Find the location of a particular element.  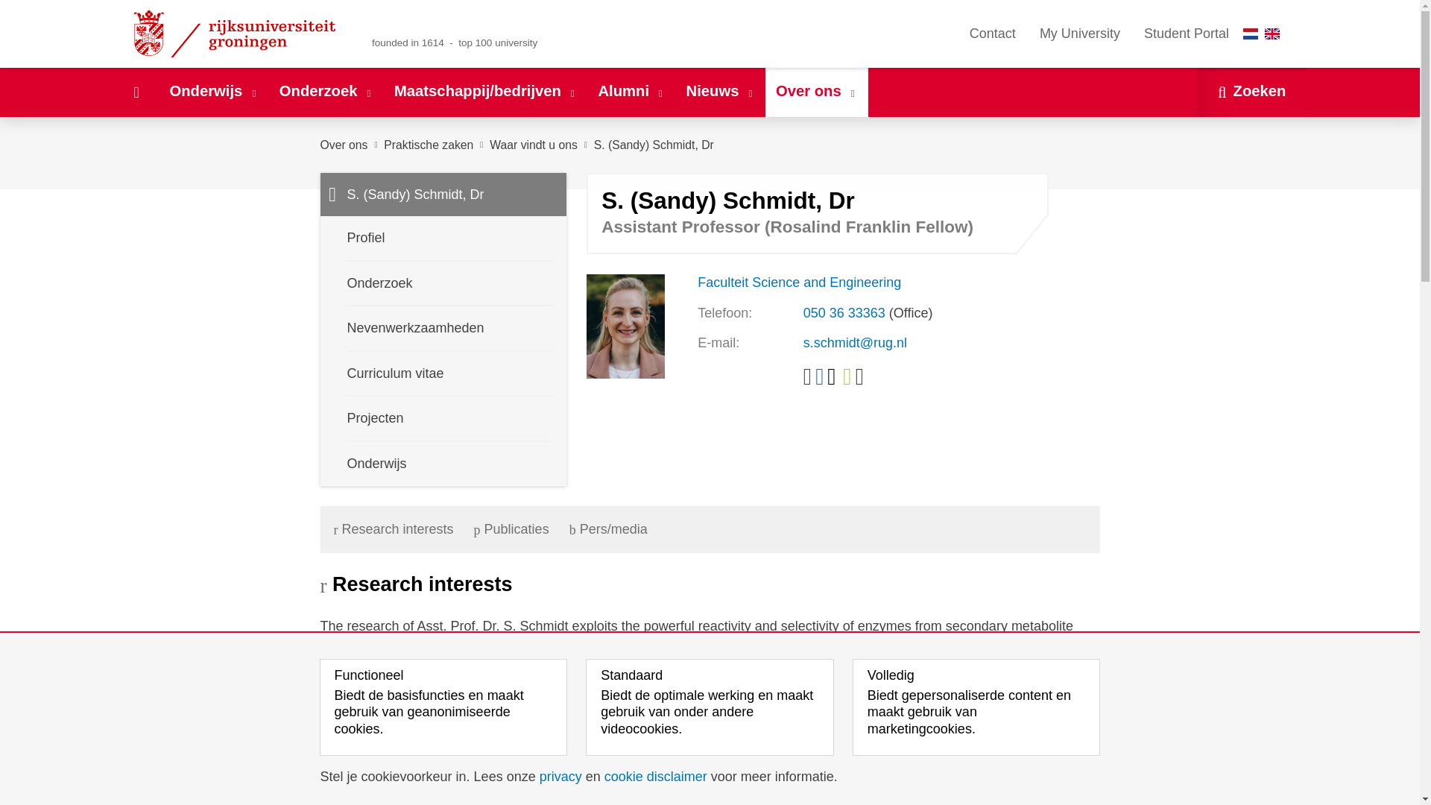

Contact is located at coordinates (992, 34).